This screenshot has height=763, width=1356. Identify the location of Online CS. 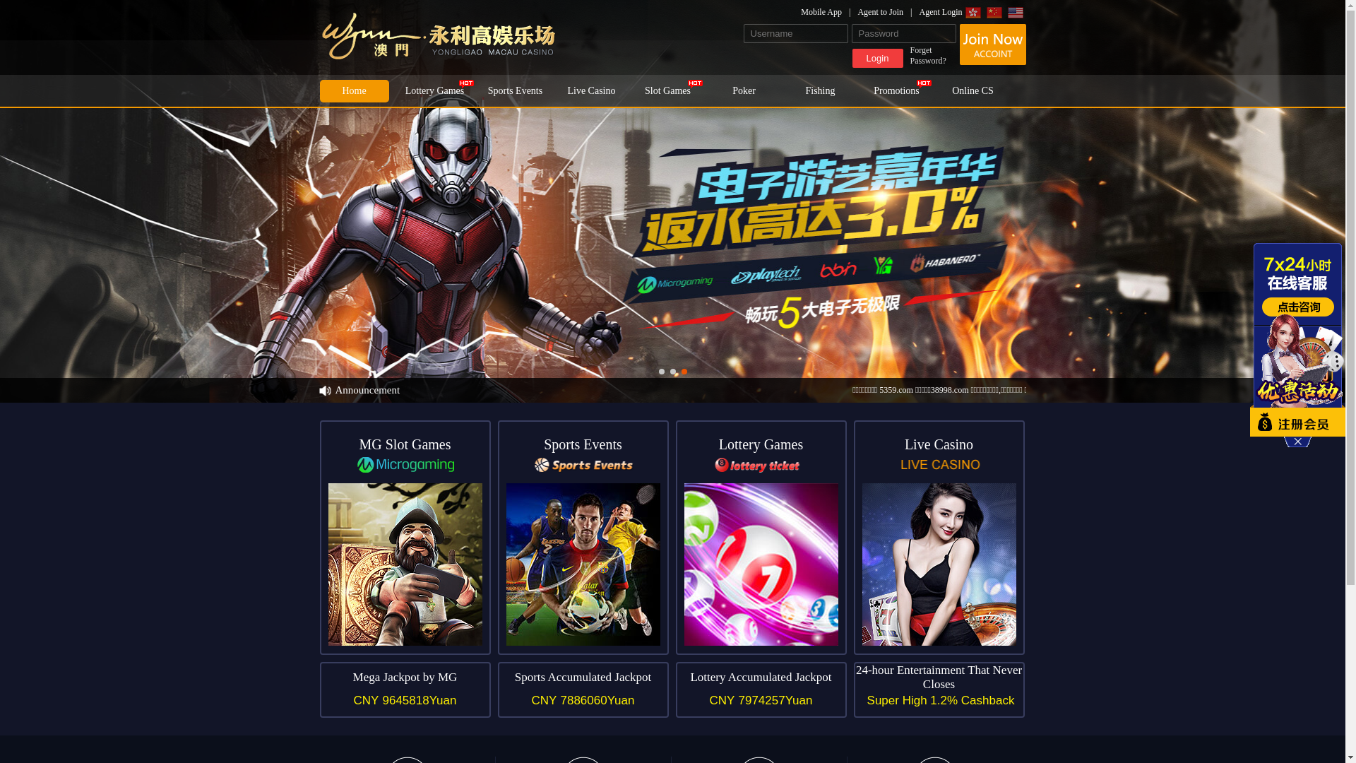
(973, 91).